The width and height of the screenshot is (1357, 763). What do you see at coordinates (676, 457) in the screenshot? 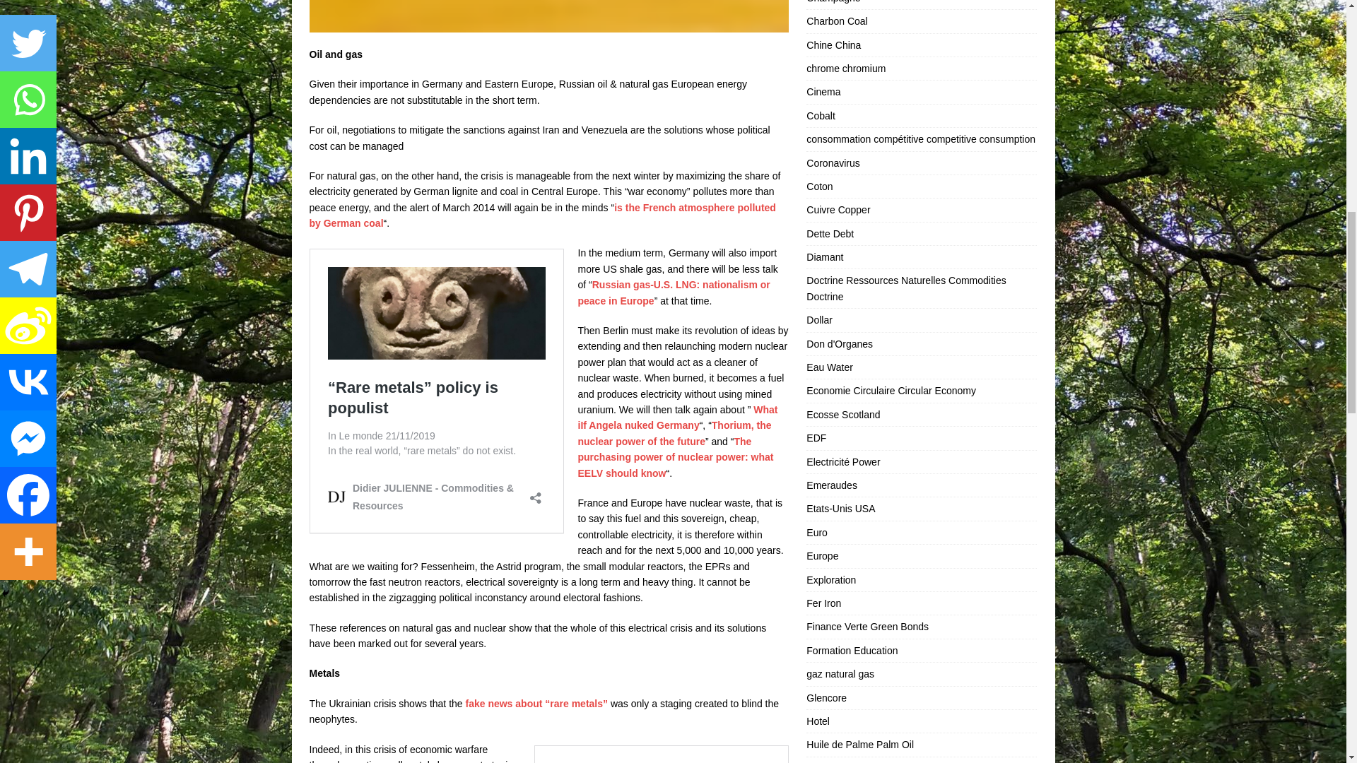
I see `The purchasing power of nuclear power: what EELV should know` at bounding box center [676, 457].